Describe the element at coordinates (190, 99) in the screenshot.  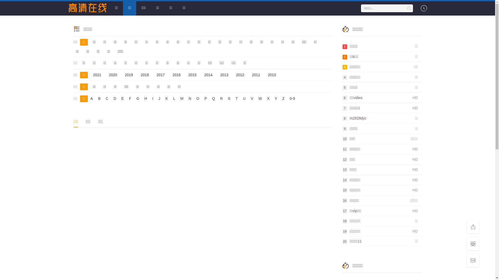
I see `N` at that location.